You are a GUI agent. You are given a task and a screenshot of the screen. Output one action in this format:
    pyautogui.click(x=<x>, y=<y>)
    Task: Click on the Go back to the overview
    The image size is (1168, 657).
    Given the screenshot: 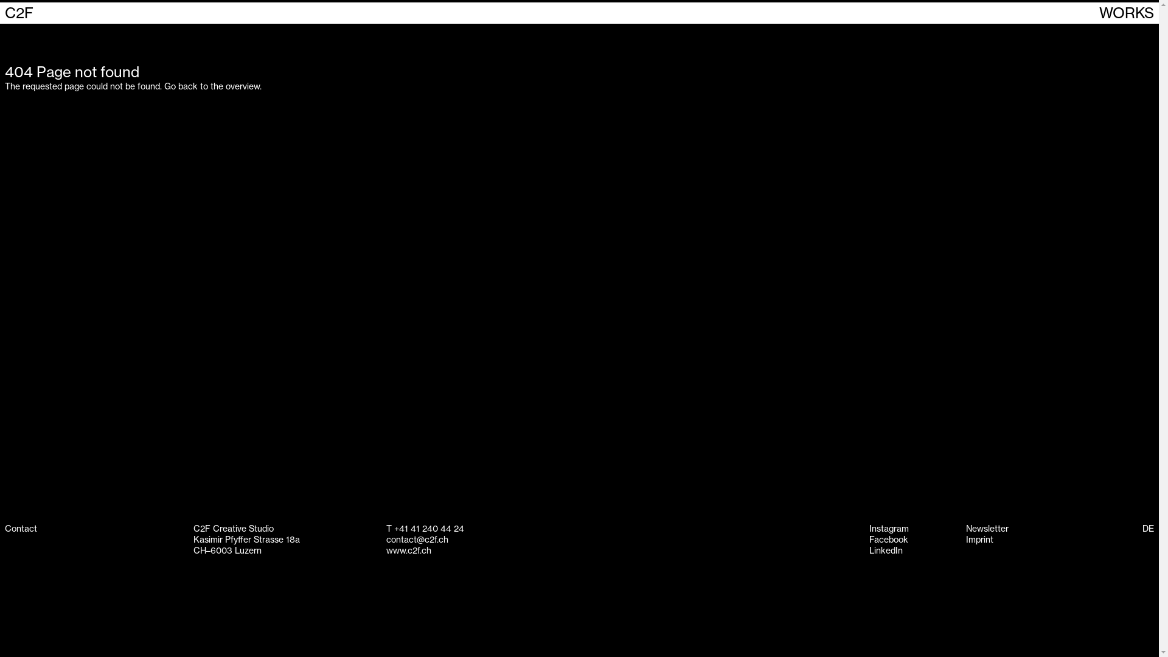 What is the action you would take?
    pyautogui.click(x=212, y=86)
    